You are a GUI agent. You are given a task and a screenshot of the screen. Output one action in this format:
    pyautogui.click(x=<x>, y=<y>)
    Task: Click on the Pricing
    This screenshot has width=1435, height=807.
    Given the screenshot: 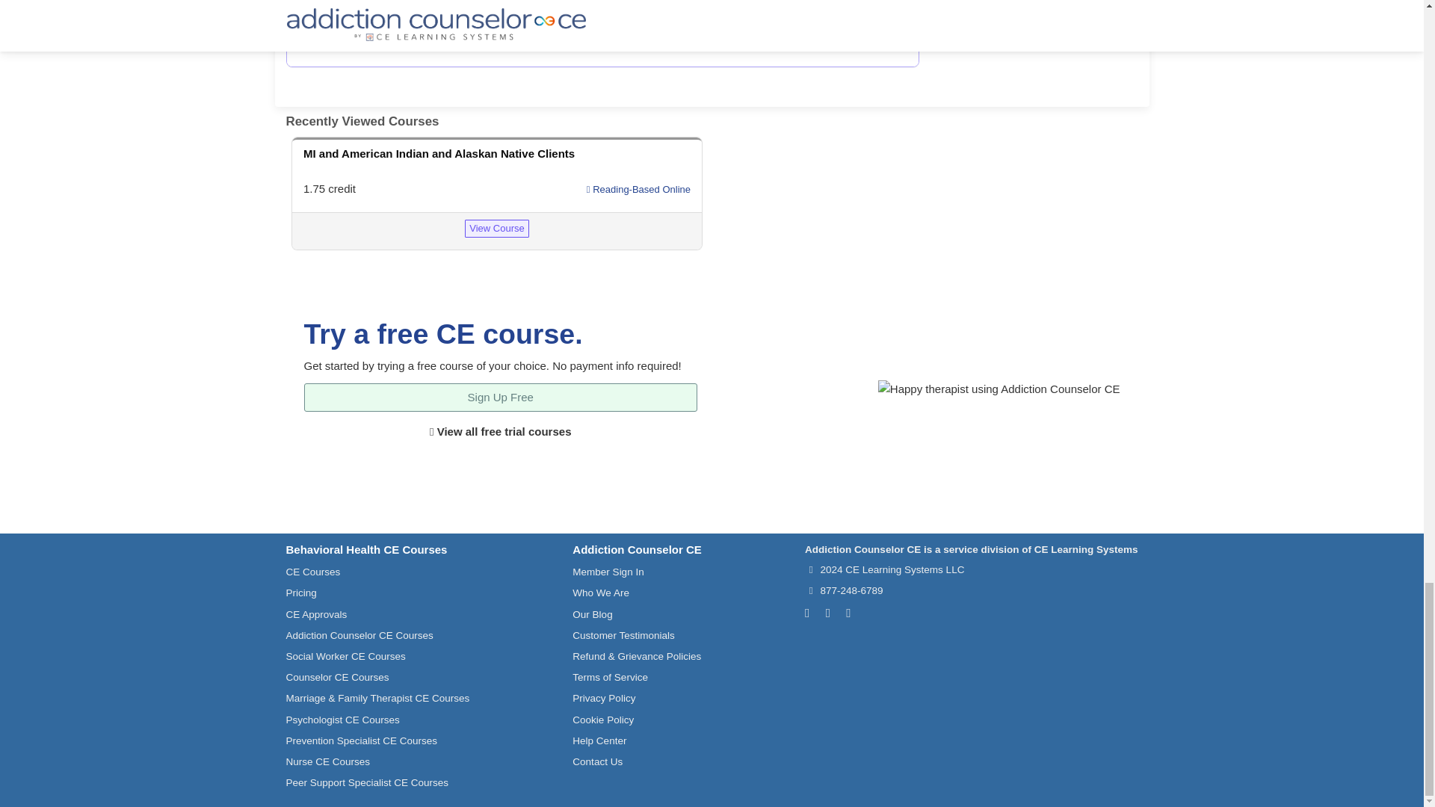 What is the action you would take?
    pyautogui.click(x=300, y=593)
    